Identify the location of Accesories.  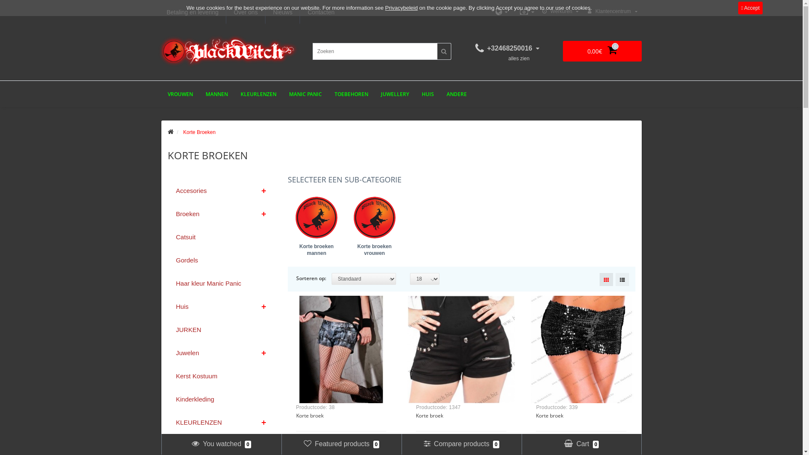
(222, 189).